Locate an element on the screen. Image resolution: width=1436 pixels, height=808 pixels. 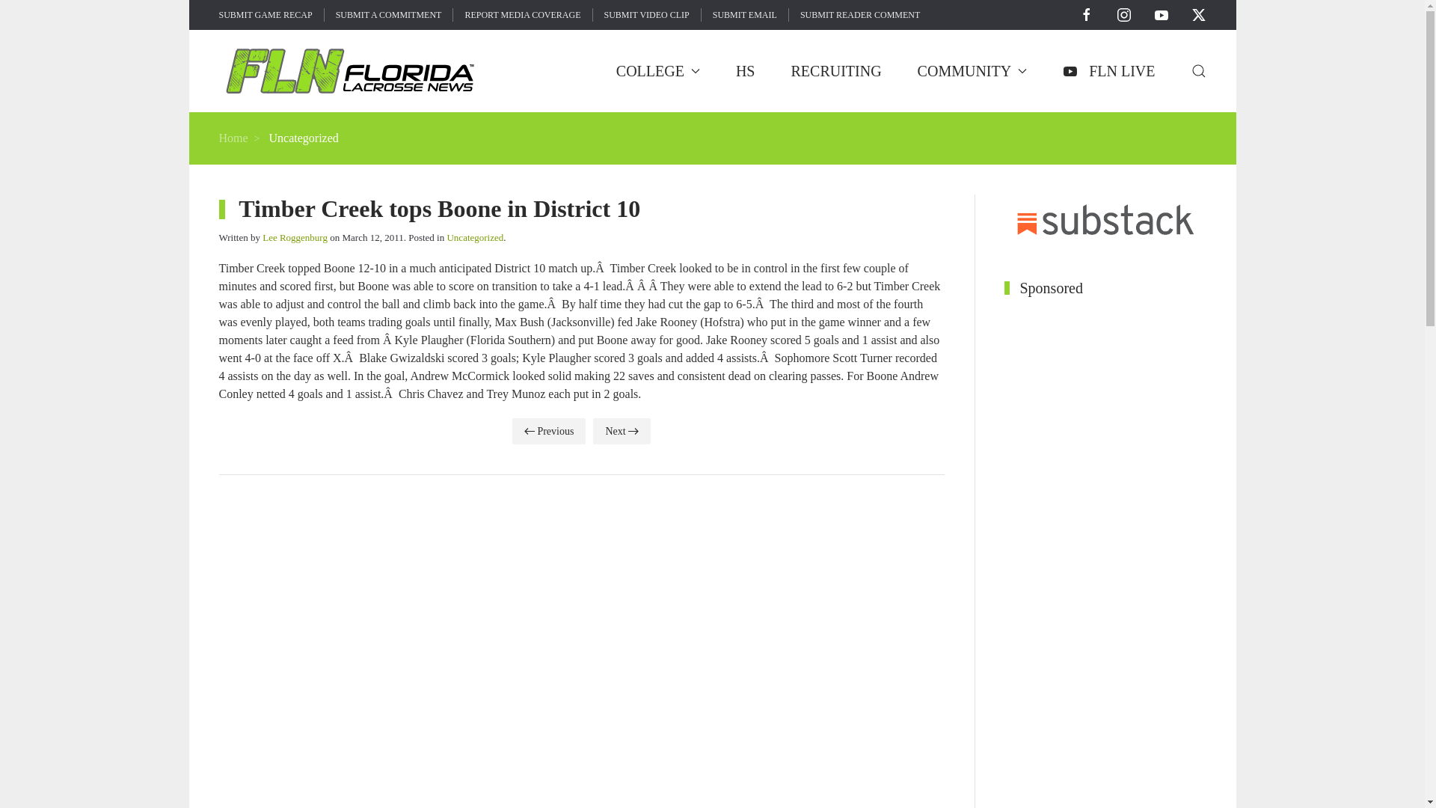
FLN Livestream is located at coordinates (1108, 70).